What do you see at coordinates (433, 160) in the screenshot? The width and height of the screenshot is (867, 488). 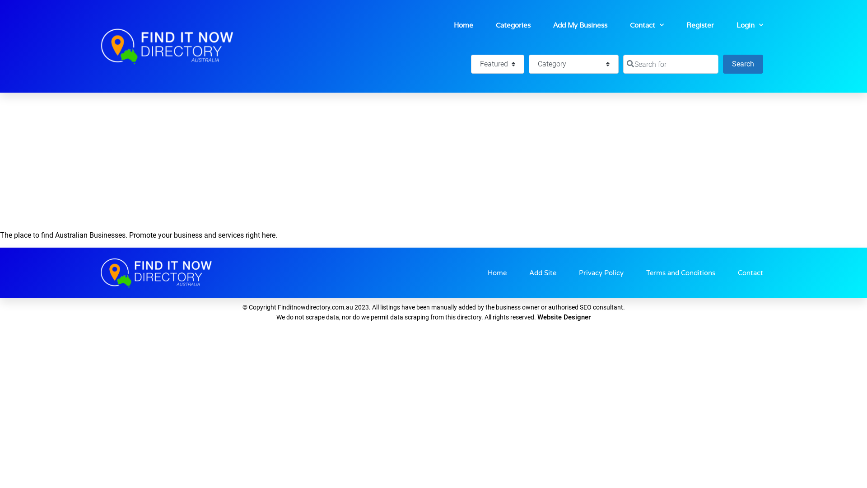 I see `Advertisement` at bounding box center [433, 160].